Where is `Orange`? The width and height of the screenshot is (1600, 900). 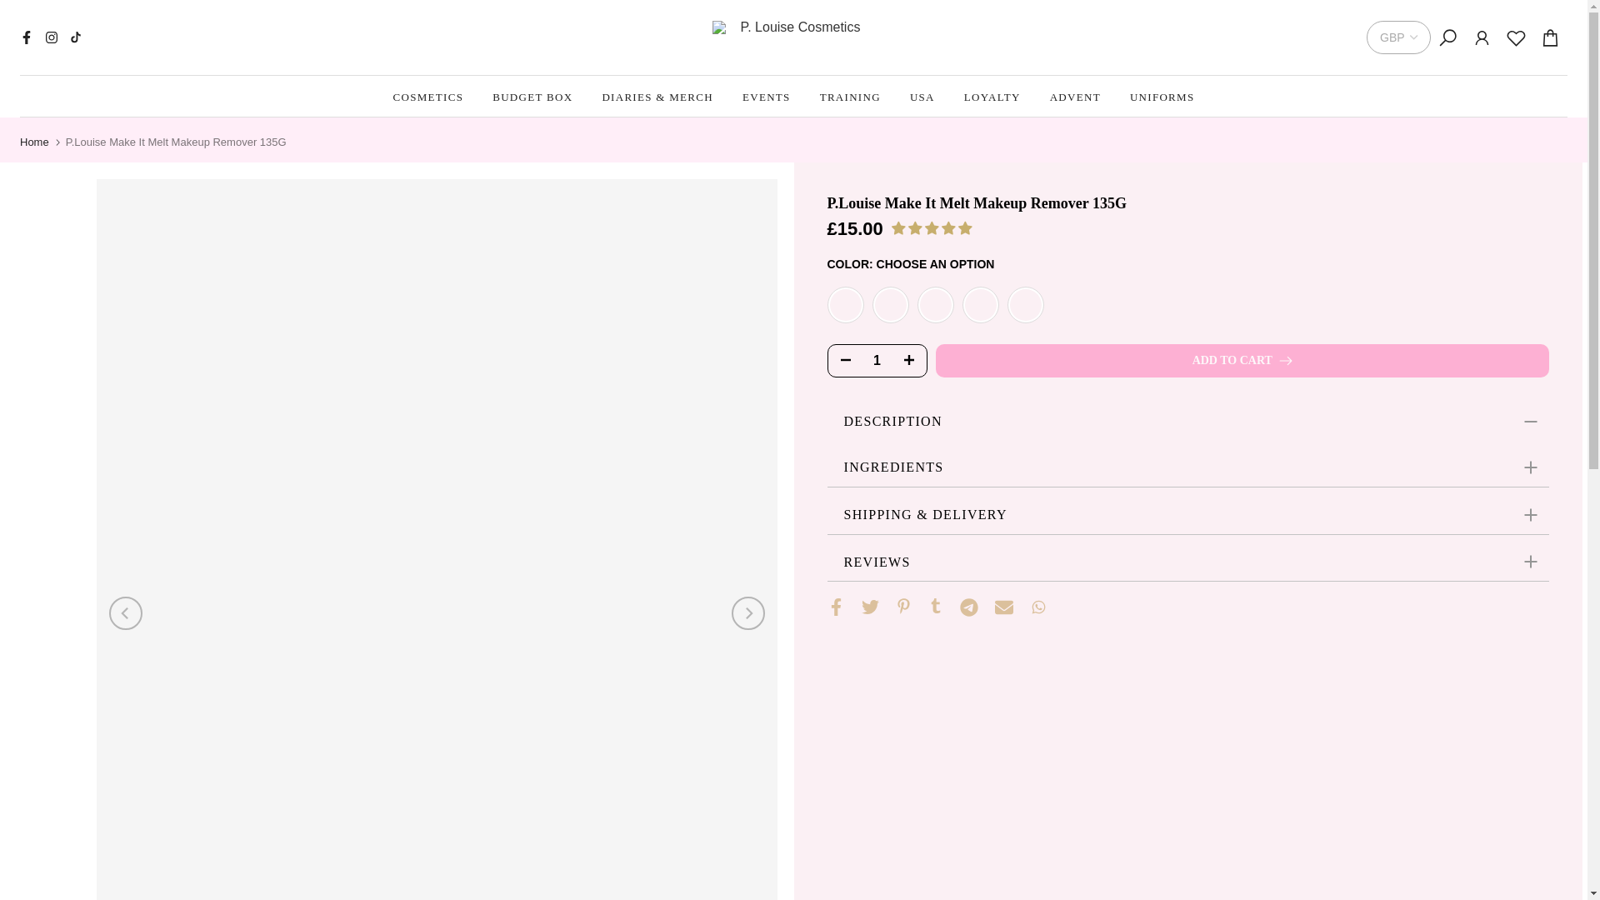
Orange is located at coordinates (935, 305).